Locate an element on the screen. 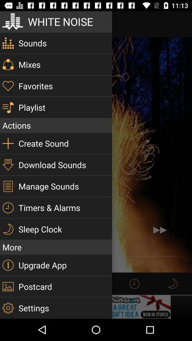 The image size is (192, 341). click on the fast forward is located at coordinates (160, 230).